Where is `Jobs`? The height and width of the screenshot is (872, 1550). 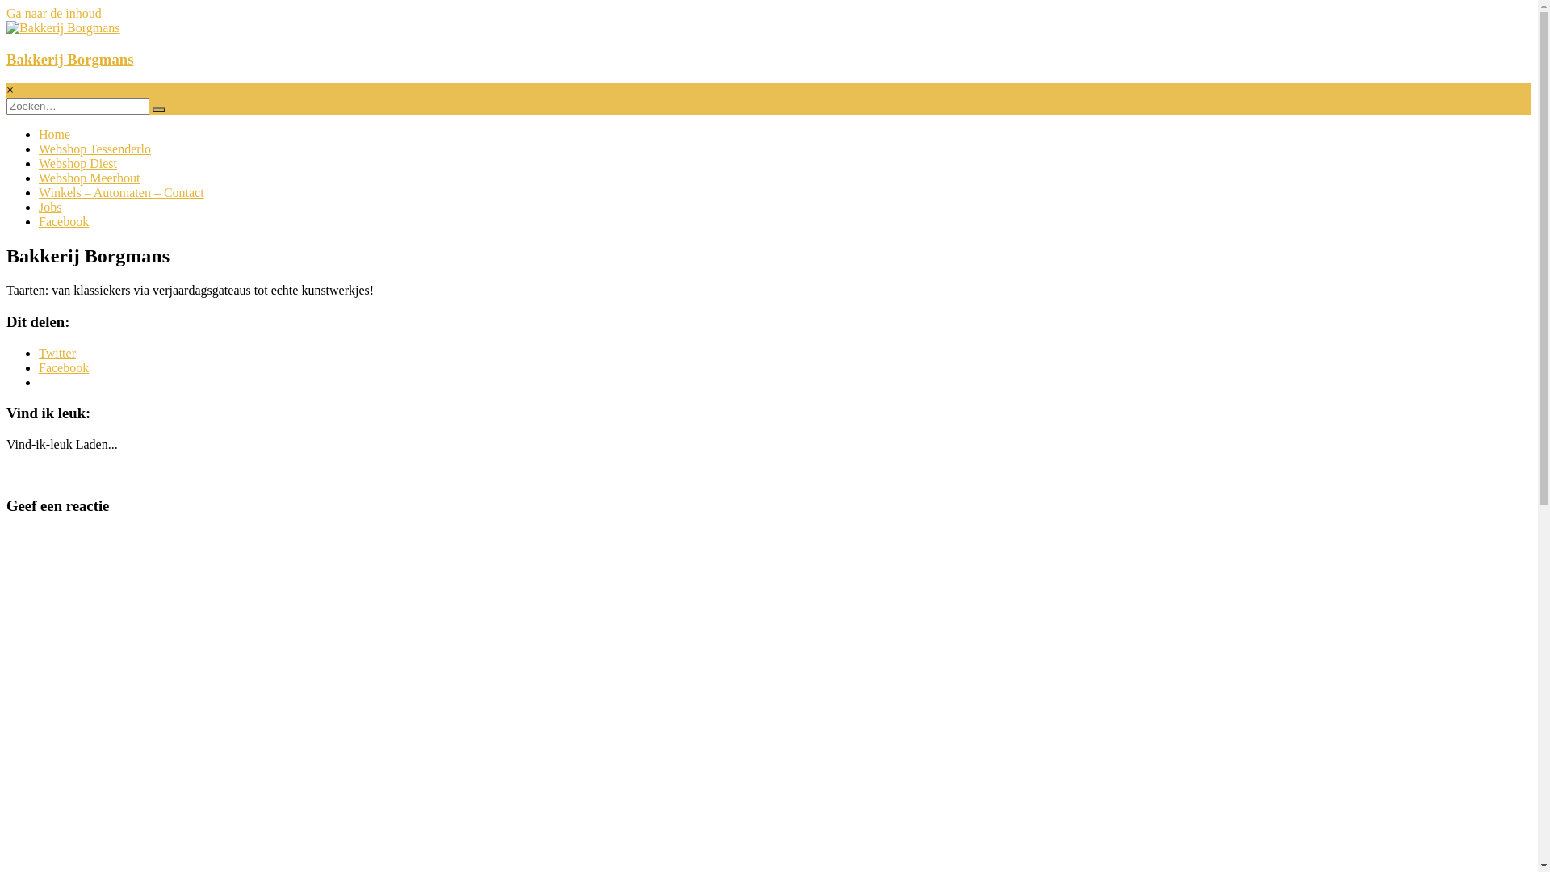
Jobs is located at coordinates (50, 207).